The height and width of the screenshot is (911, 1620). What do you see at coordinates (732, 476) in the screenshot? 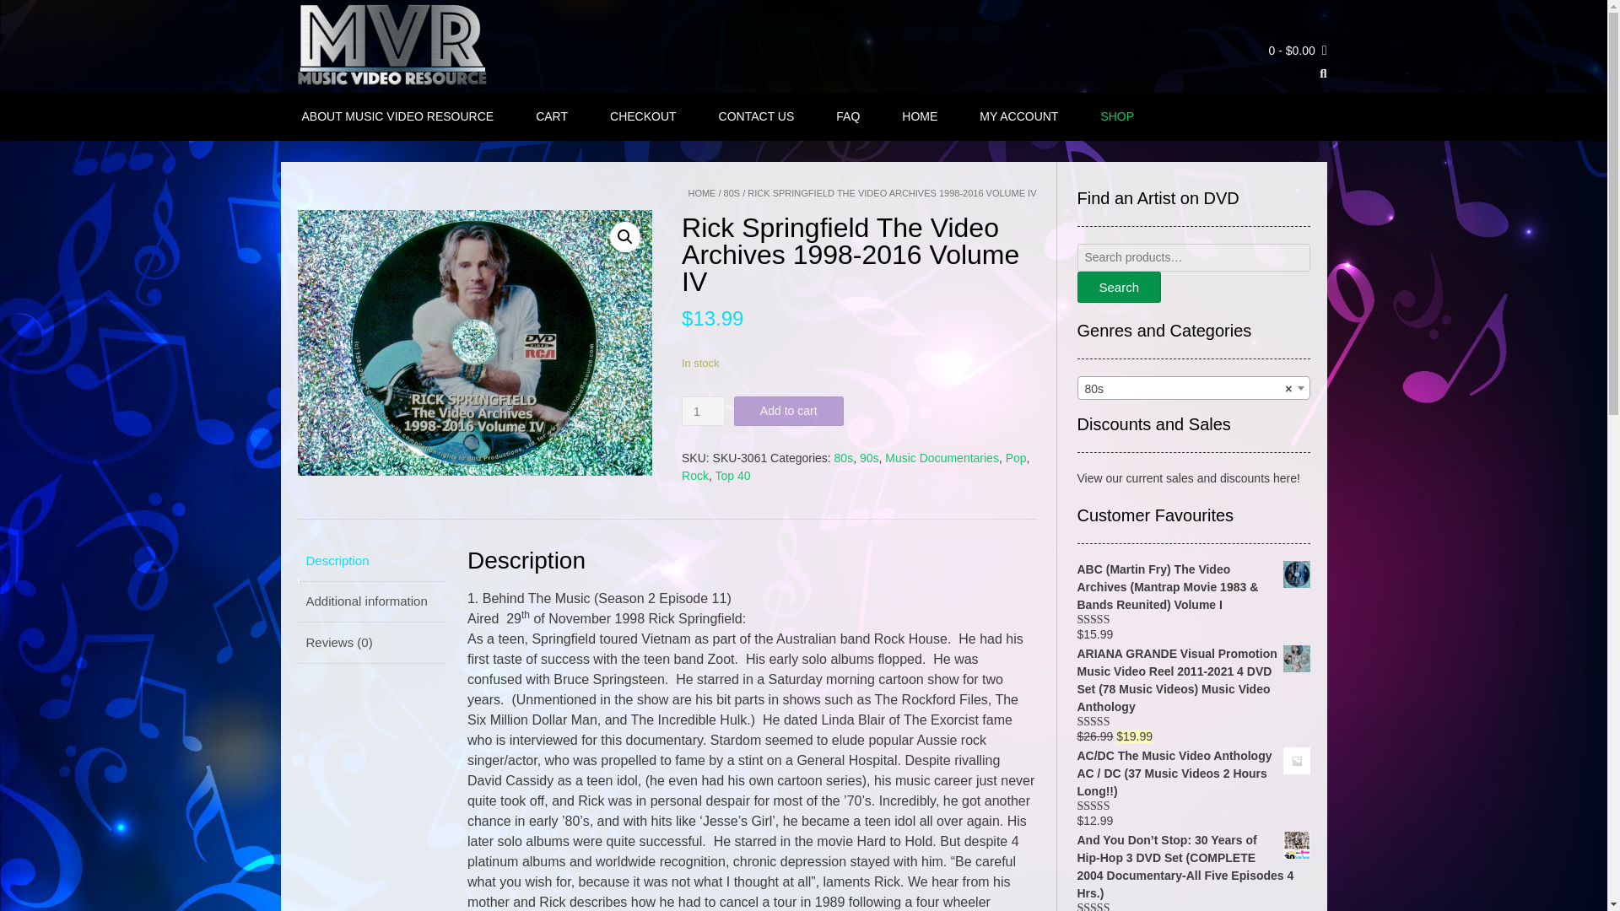
I see `Top 40` at bounding box center [732, 476].